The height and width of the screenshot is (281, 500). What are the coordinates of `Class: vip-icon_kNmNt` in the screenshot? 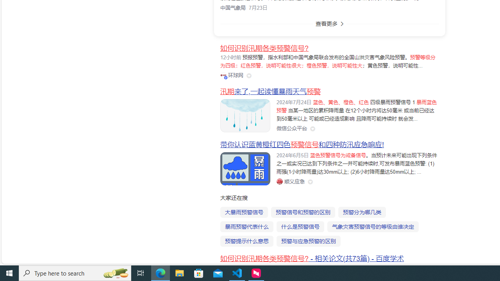 It's located at (226, 77).